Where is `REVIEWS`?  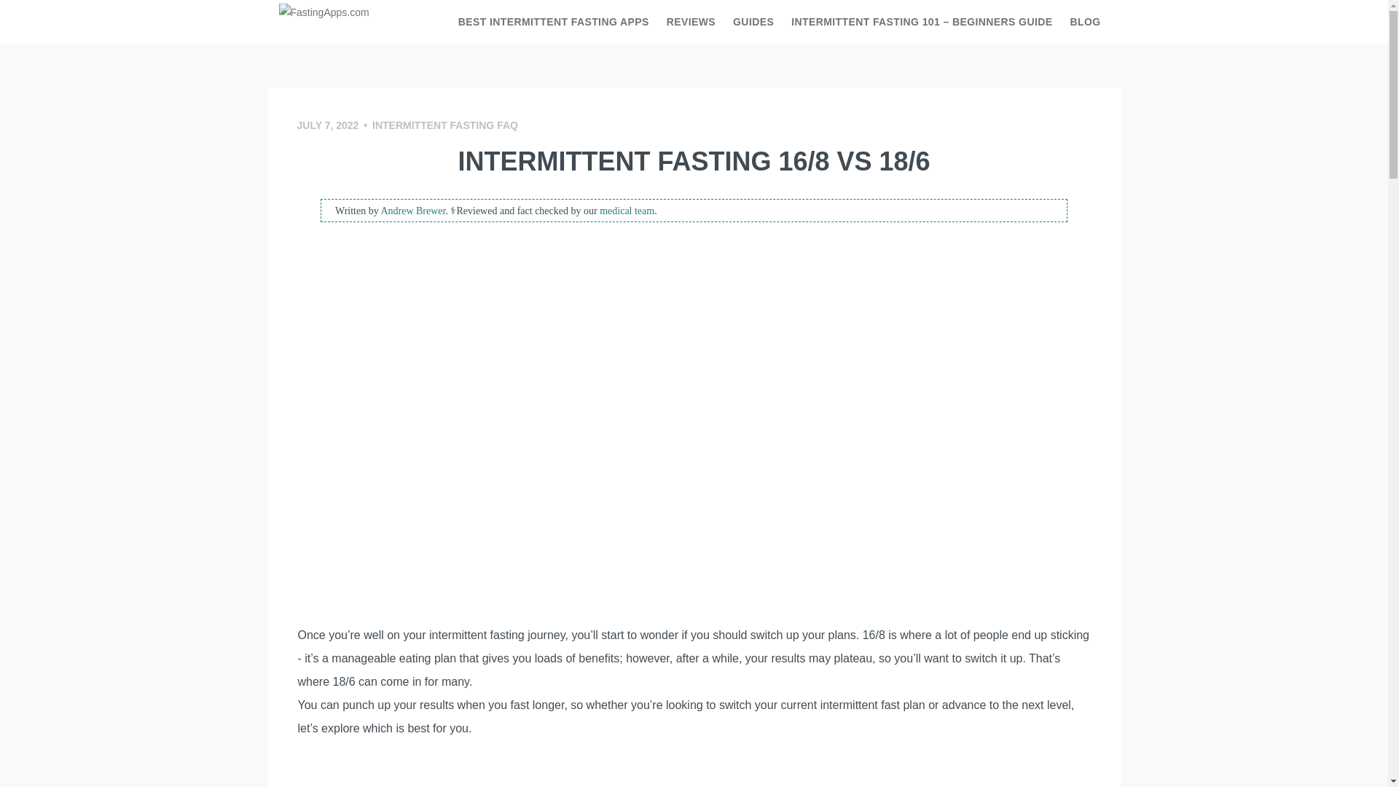 REVIEWS is located at coordinates (691, 22).